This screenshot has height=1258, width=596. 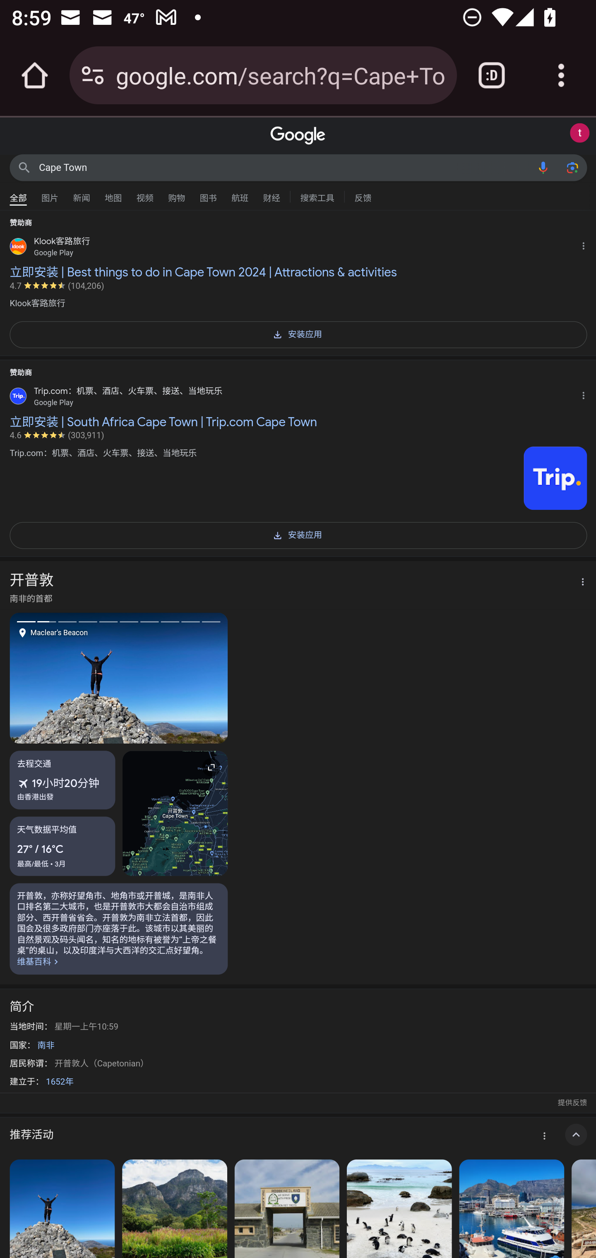 I want to click on 展开地图, so click(x=175, y=812).